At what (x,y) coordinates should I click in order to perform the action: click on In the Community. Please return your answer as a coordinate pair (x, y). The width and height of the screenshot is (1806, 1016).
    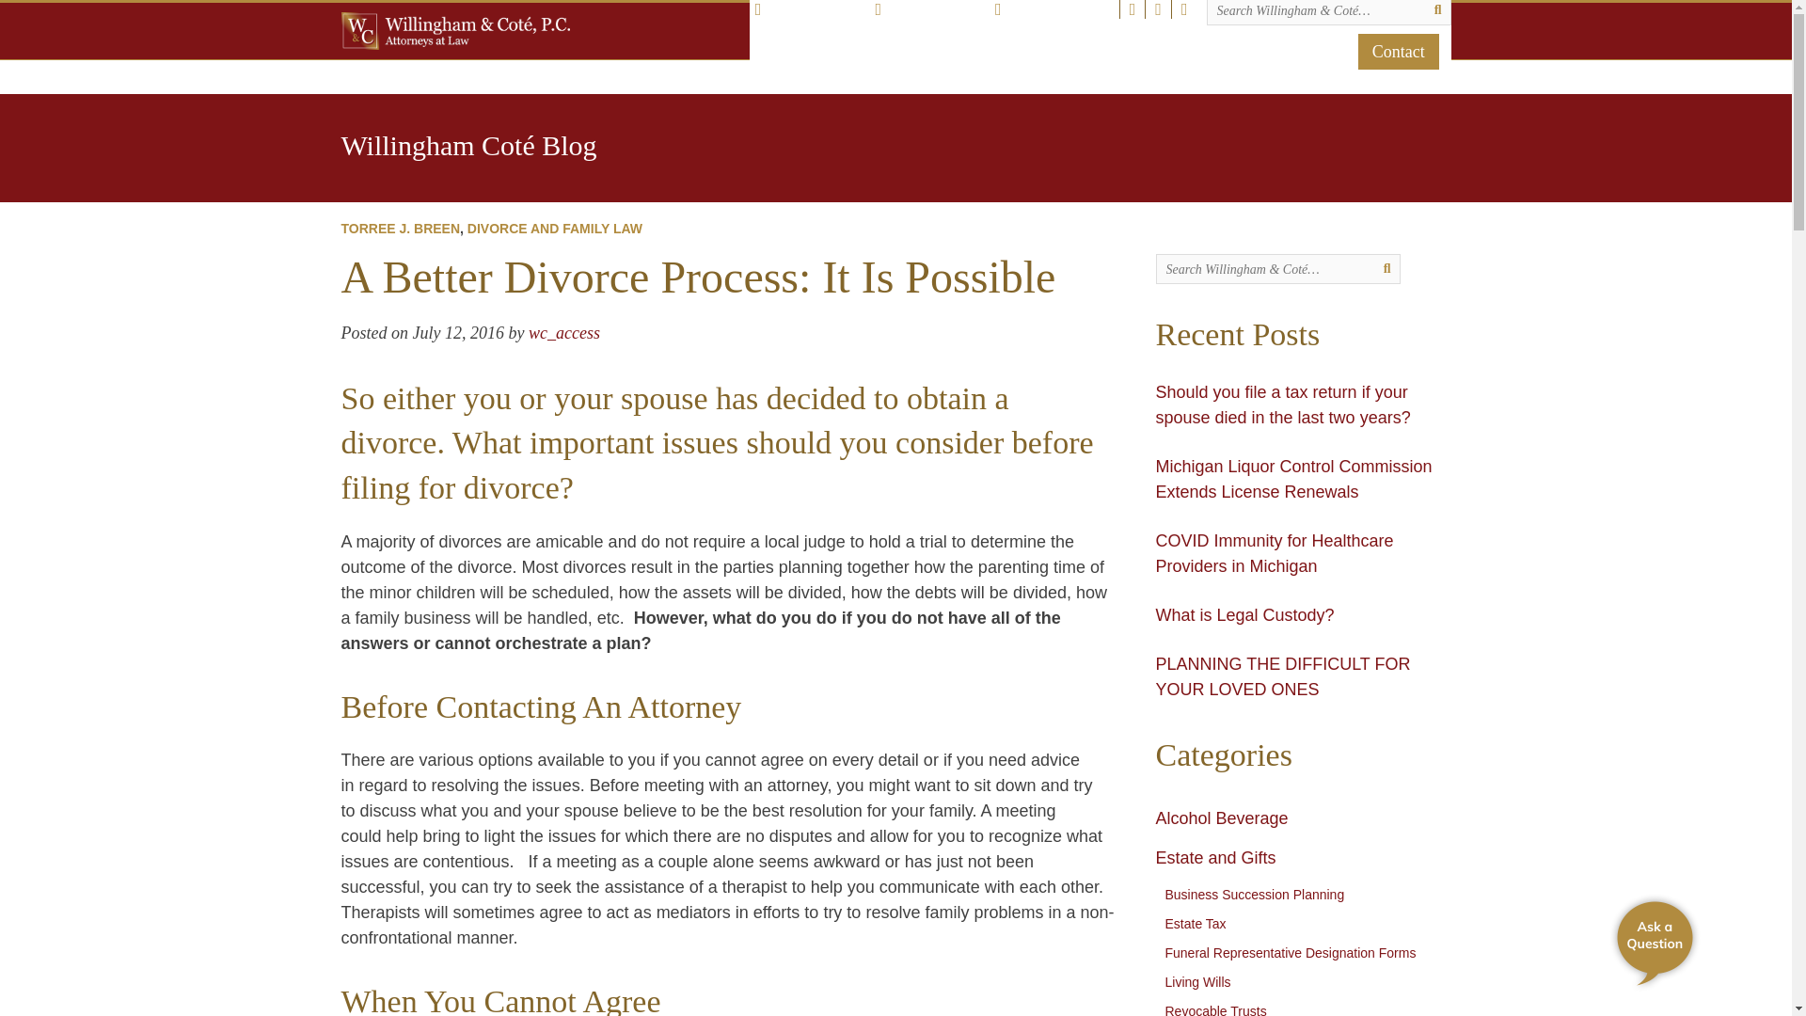
    Looking at the image, I should click on (895, 51).